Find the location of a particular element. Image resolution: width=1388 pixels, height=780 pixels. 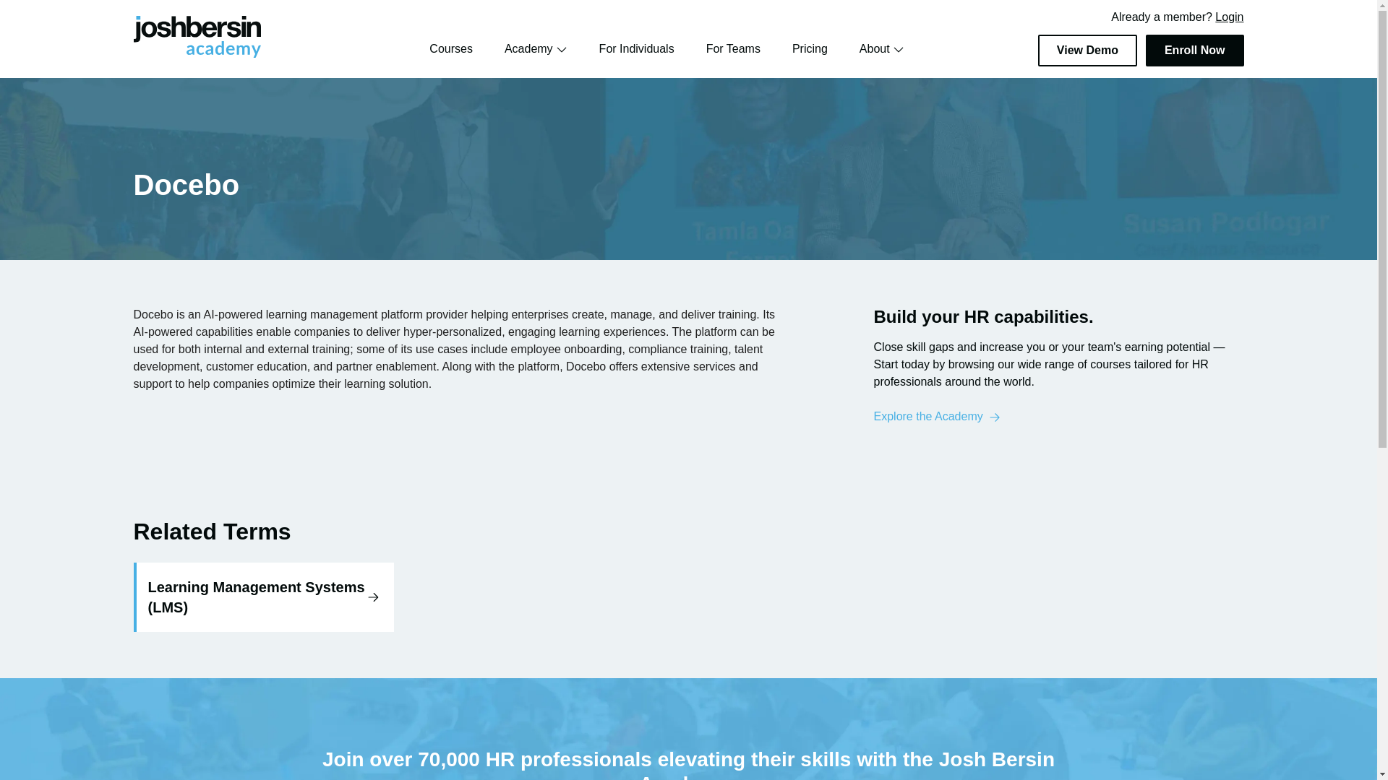

Courses is located at coordinates (451, 48).